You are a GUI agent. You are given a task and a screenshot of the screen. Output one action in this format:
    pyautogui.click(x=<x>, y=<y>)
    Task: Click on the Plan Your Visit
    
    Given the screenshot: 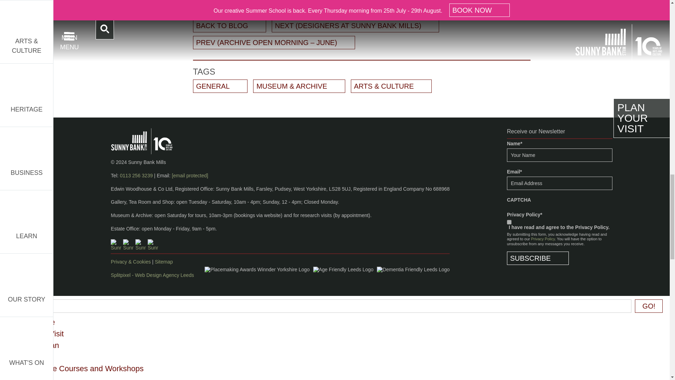 What is the action you would take?
    pyautogui.click(x=39, y=334)
    